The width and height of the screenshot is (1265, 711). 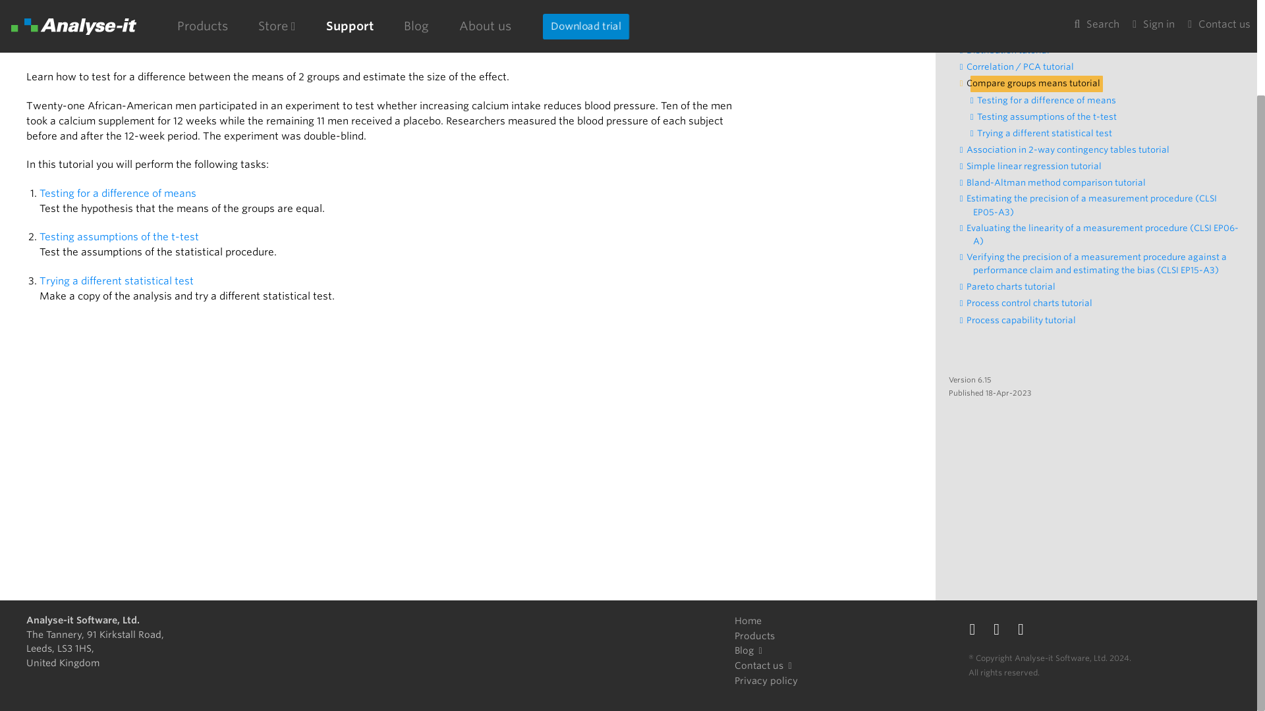 What do you see at coordinates (900, 3) in the screenshot?
I see `Print this page in a printer-friendly format` at bounding box center [900, 3].